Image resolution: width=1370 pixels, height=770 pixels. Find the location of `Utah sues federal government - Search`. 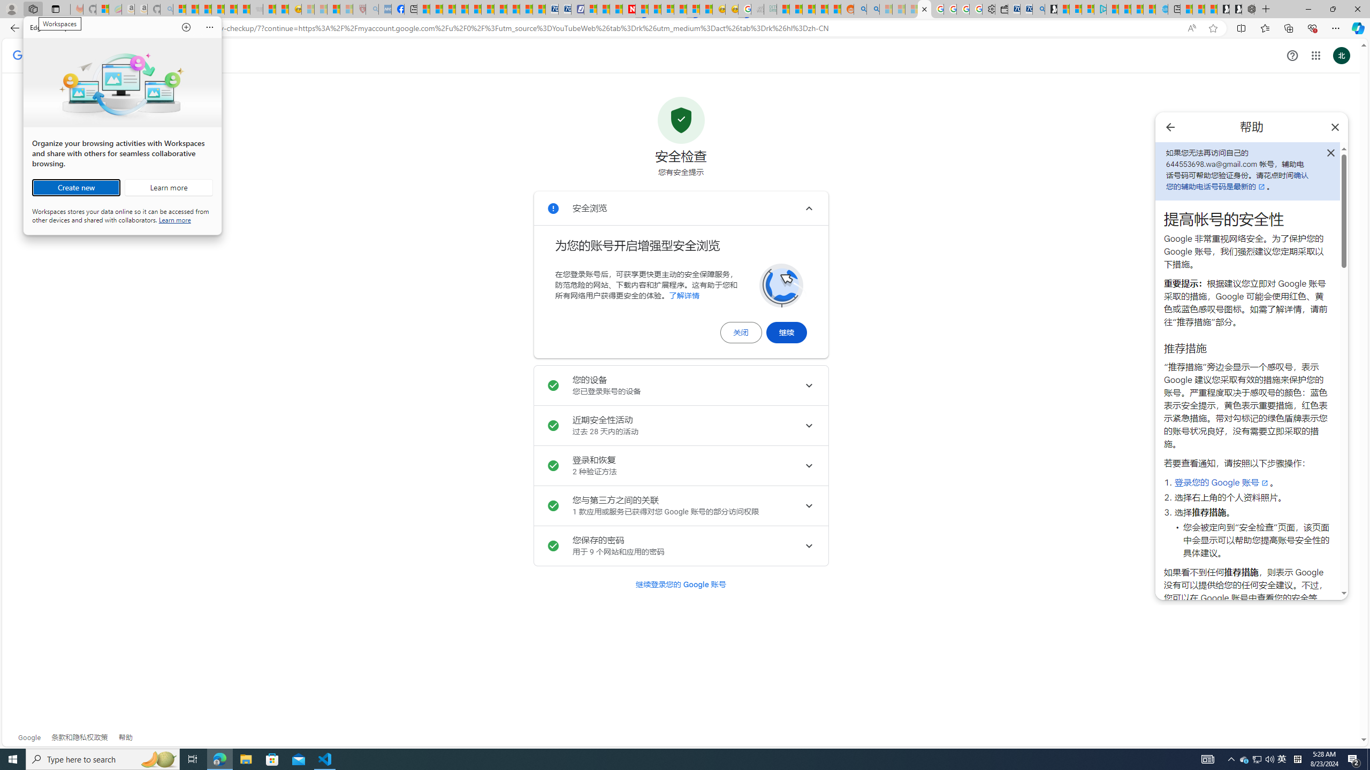

Utah sues federal government - Search is located at coordinates (168, 188).